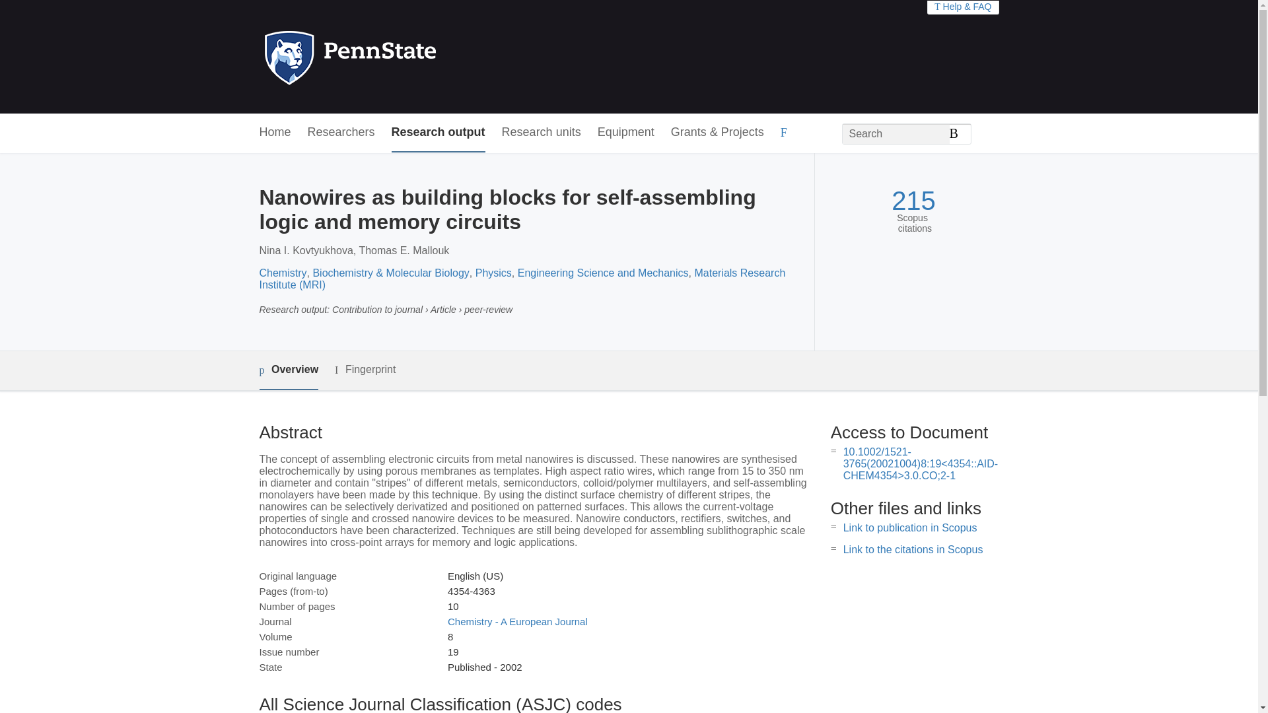 Image resolution: width=1268 pixels, height=713 pixels. Describe the element at coordinates (288, 370) in the screenshot. I see `Overview` at that location.